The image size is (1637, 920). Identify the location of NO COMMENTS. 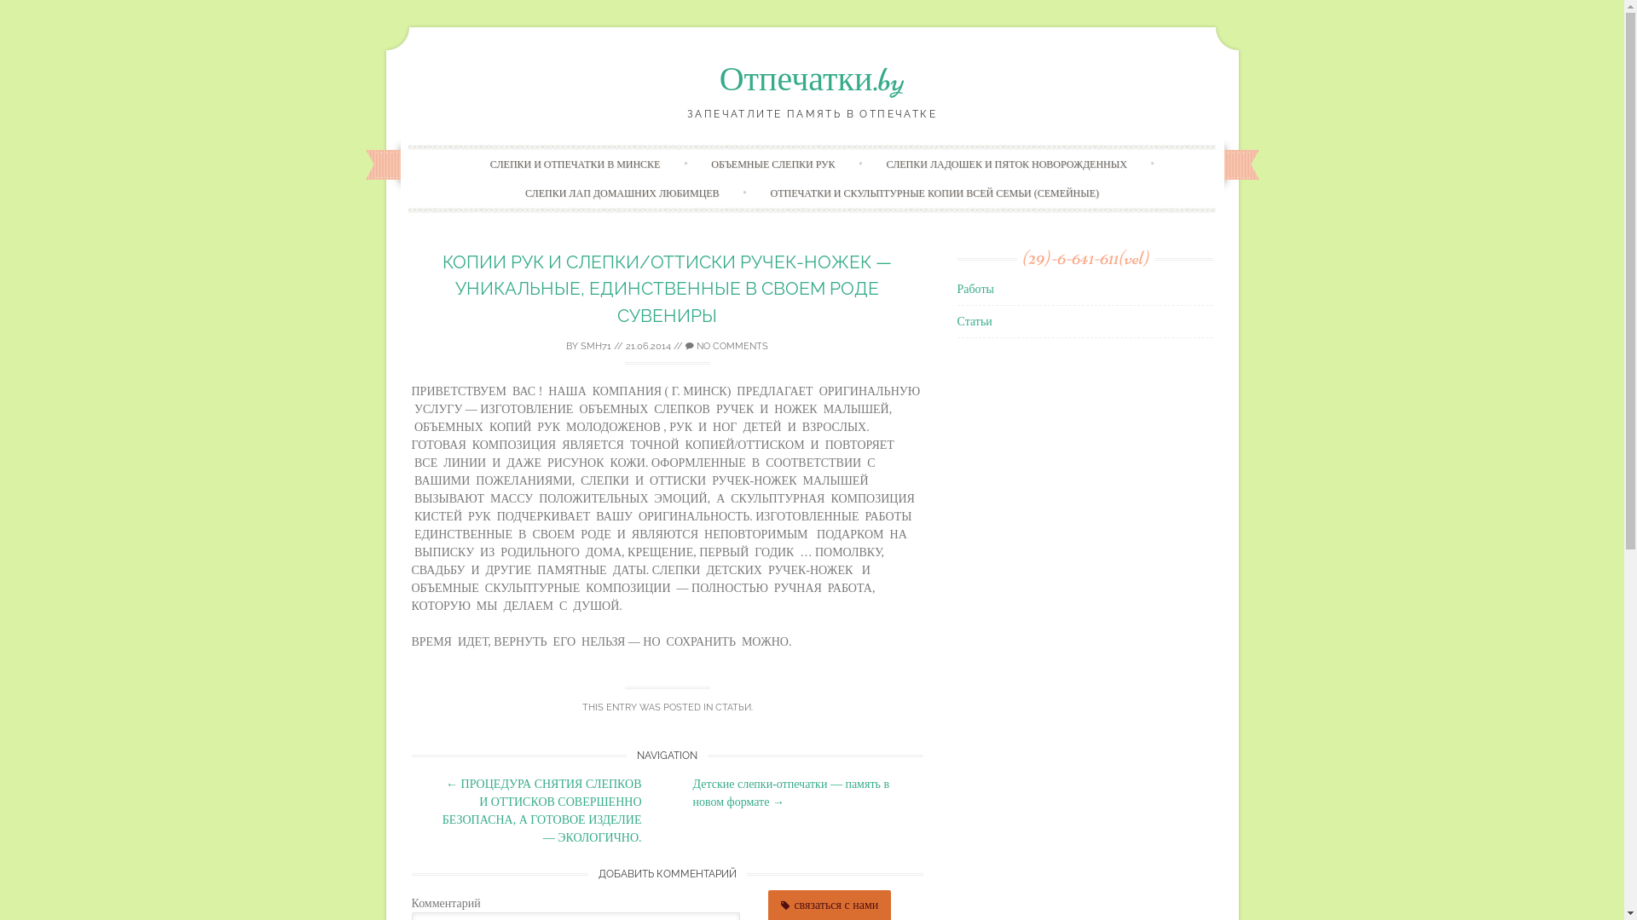
(726, 346).